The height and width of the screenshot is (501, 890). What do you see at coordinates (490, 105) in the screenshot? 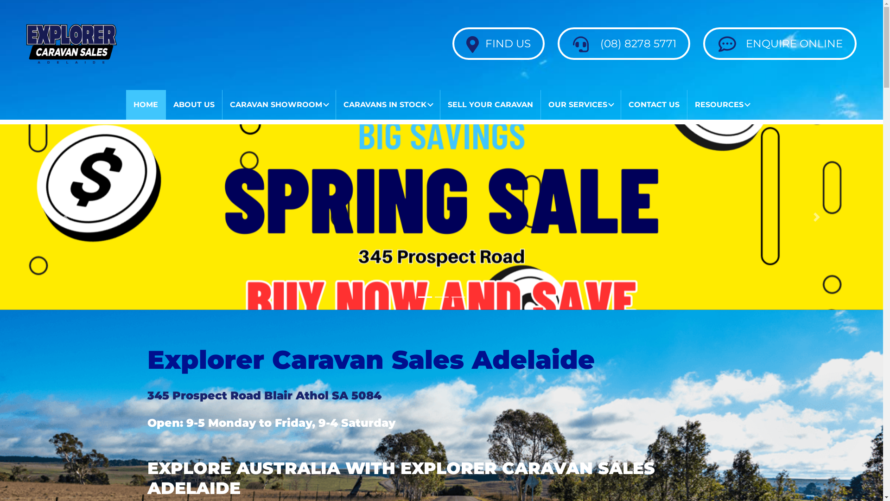
I see `SELL YOUR CARAVAN` at bounding box center [490, 105].